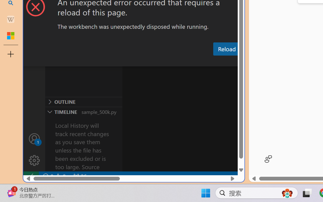 The width and height of the screenshot is (323, 202). What do you see at coordinates (216, 61) in the screenshot?
I see `Debug Console (Ctrl+Shift+Y)` at bounding box center [216, 61].